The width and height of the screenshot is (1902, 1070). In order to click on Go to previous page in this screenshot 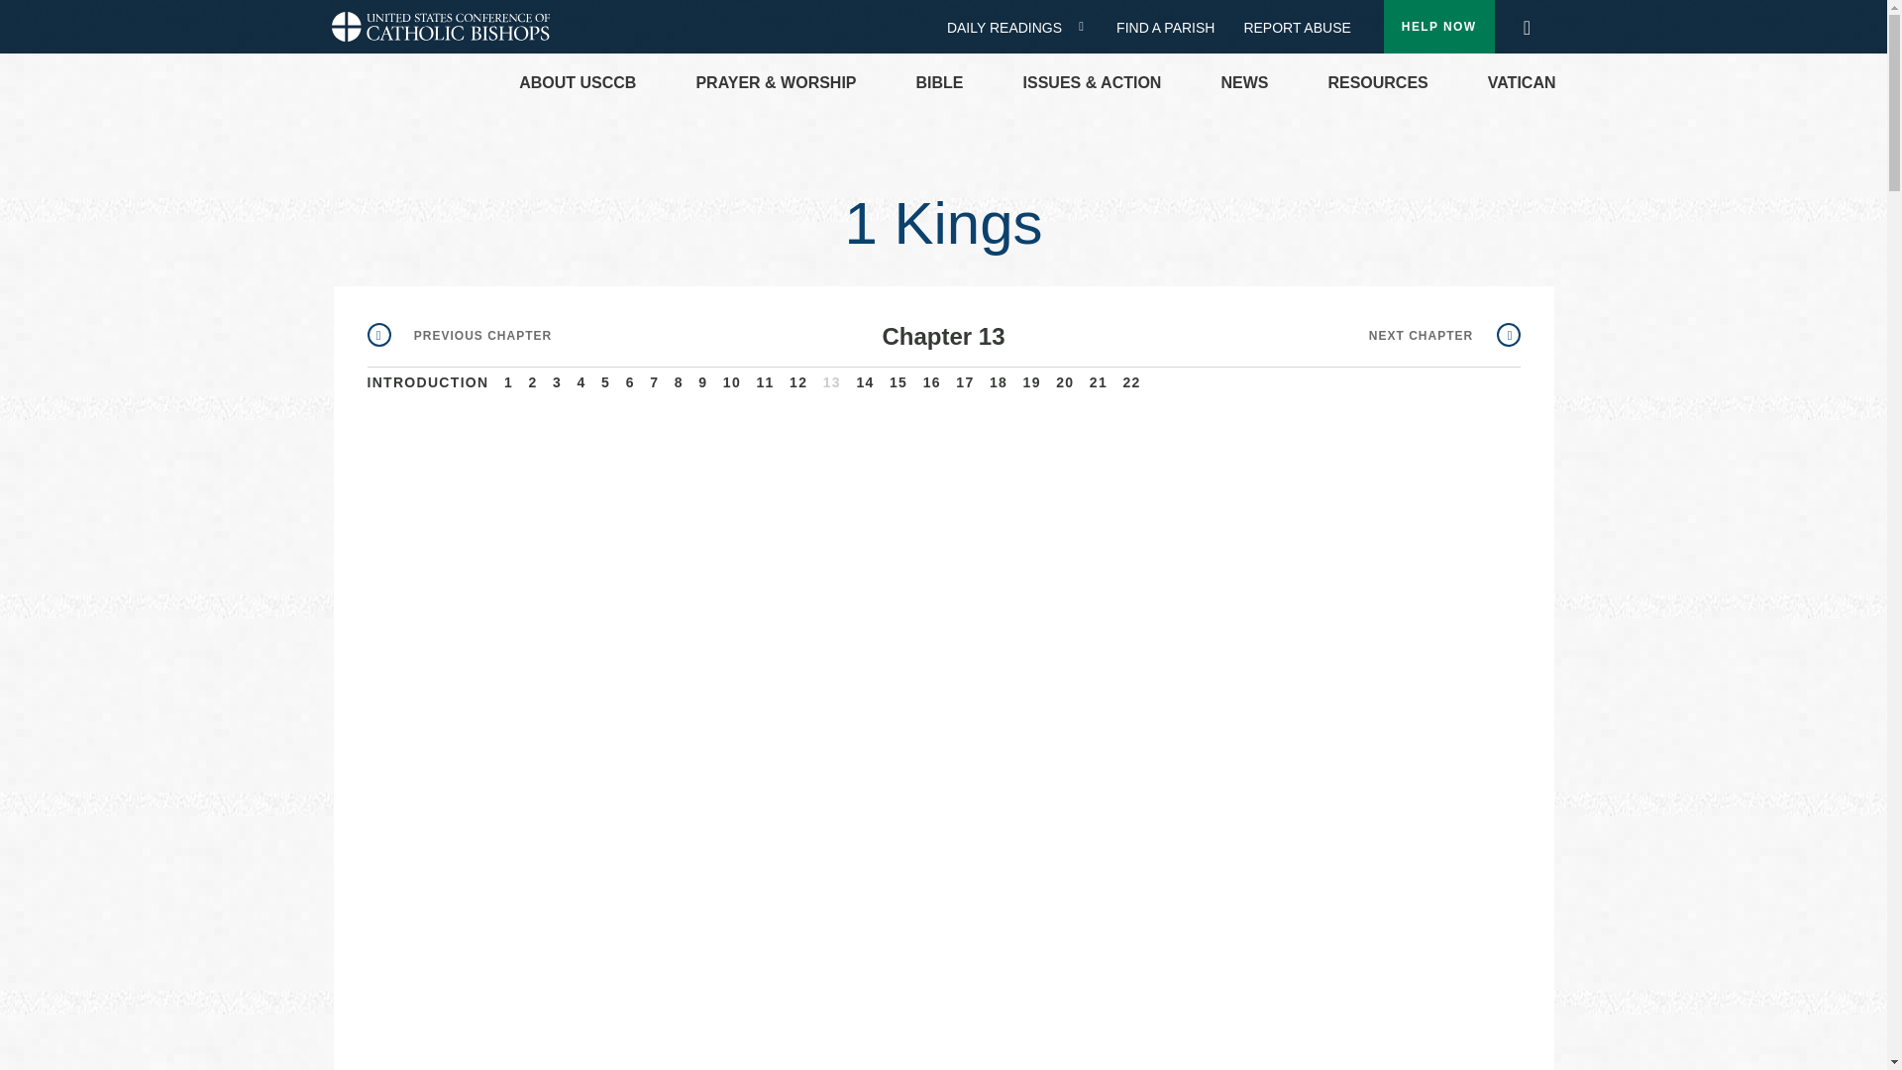, I will do `click(459, 335)`.